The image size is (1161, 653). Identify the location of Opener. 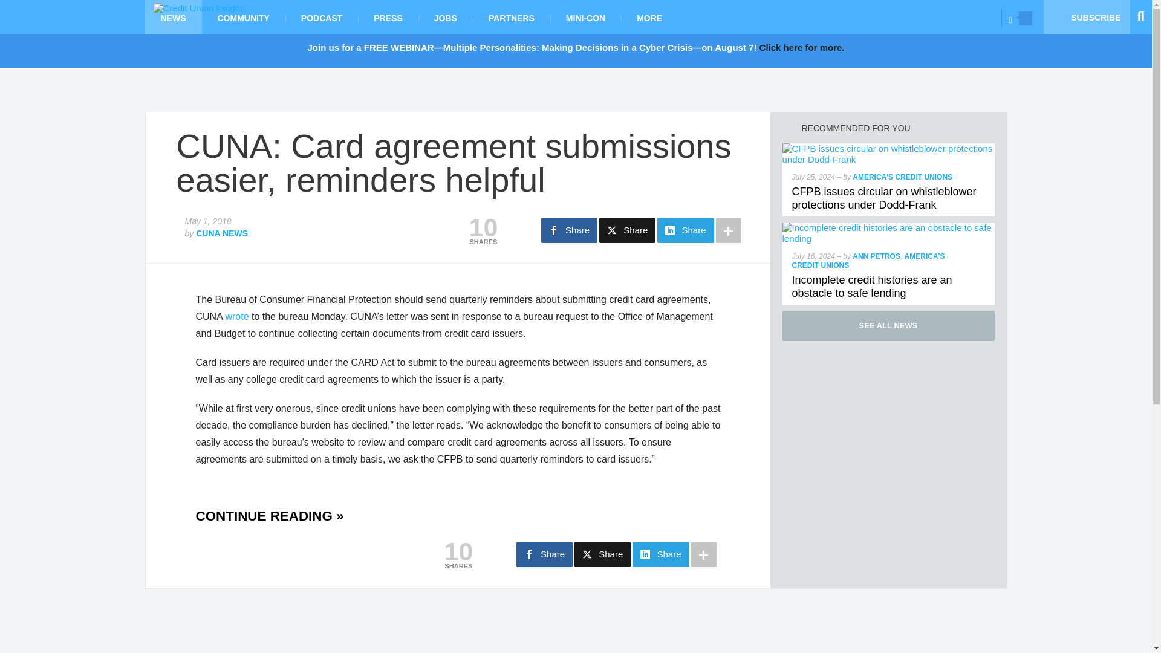
(1026, 18).